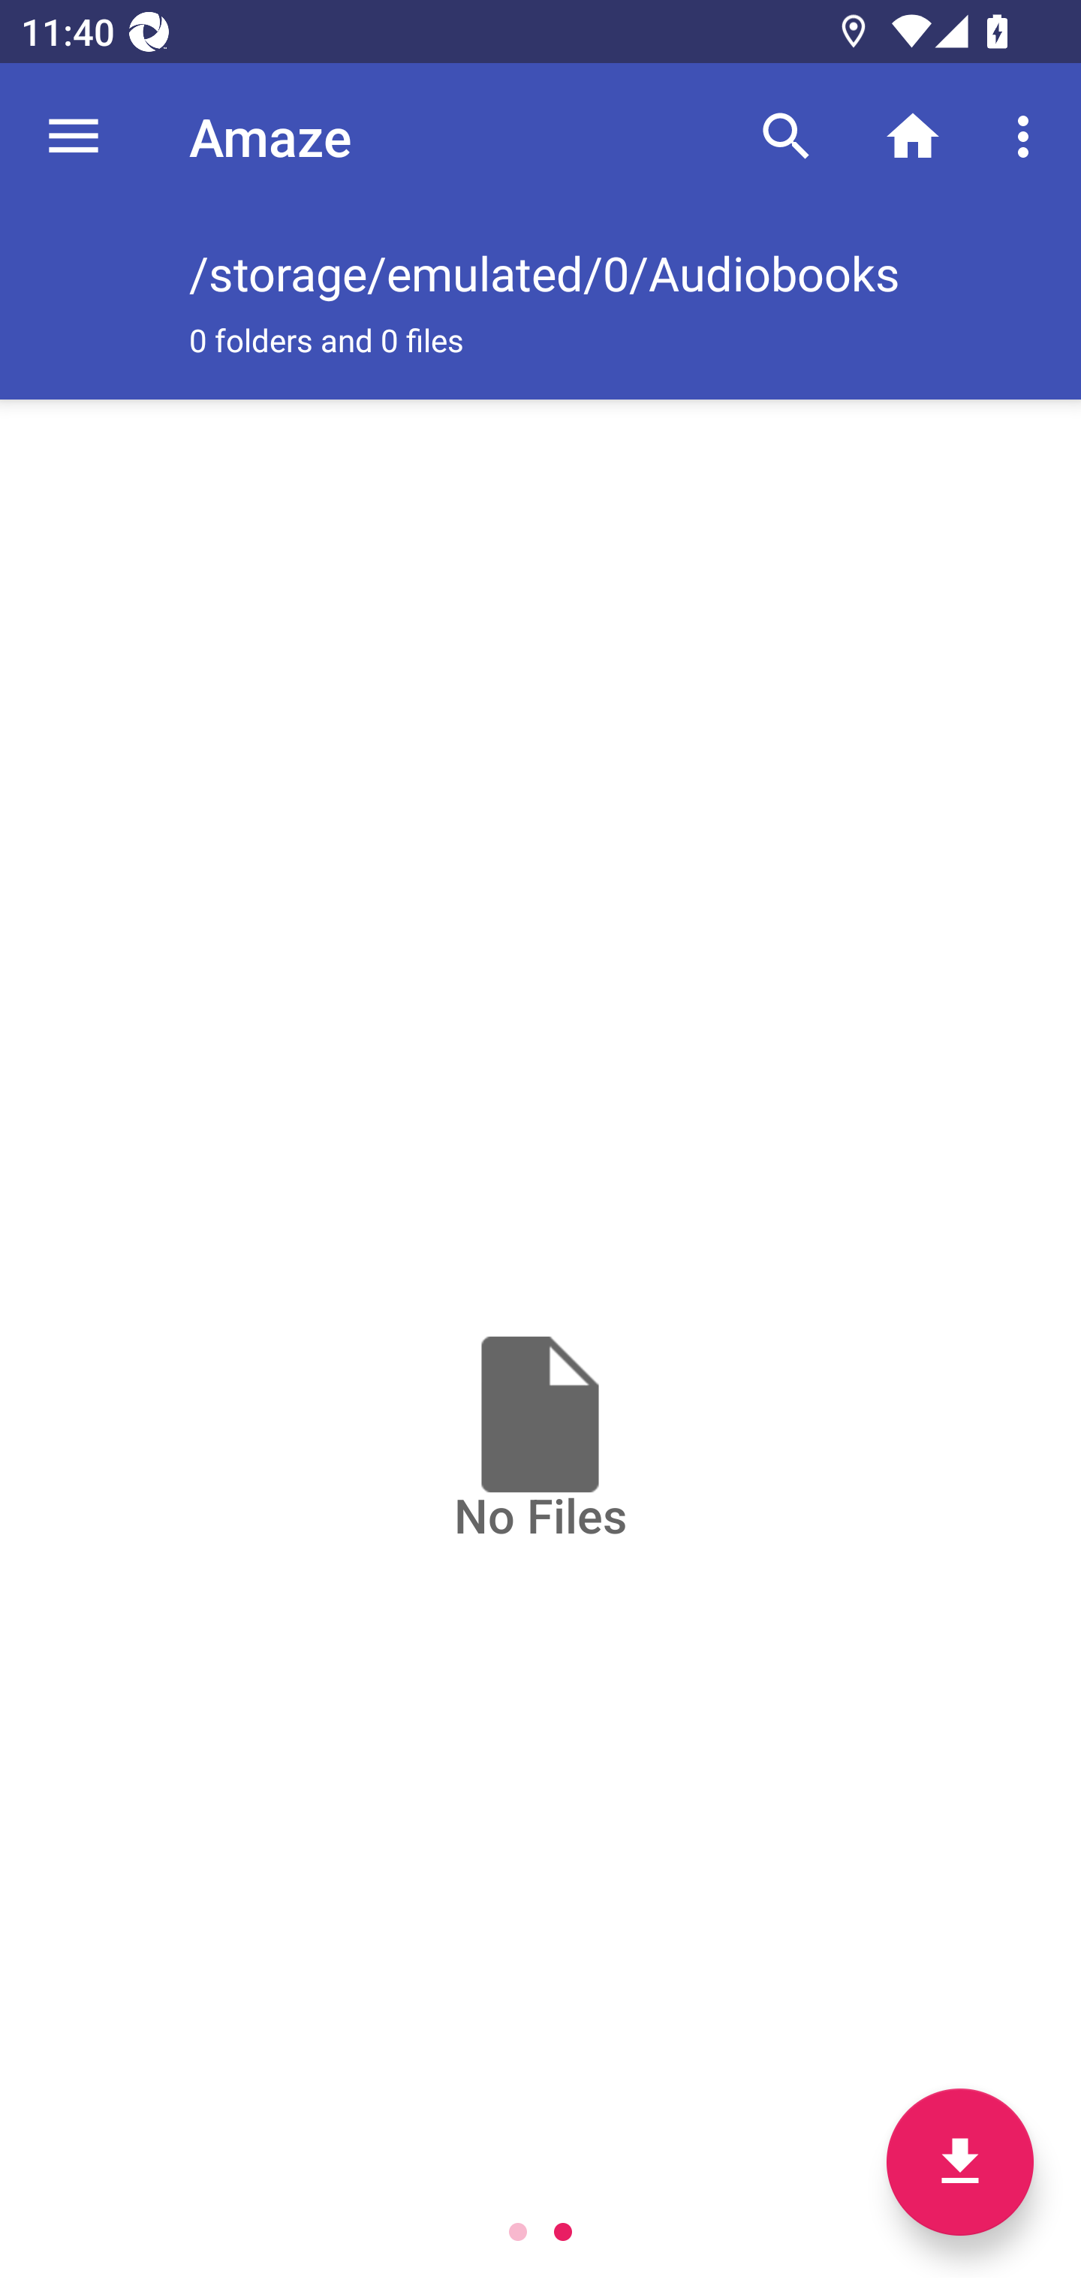 Image resolution: width=1081 pixels, height=2283 pixels. I want to click on Home, so click(913, 137).